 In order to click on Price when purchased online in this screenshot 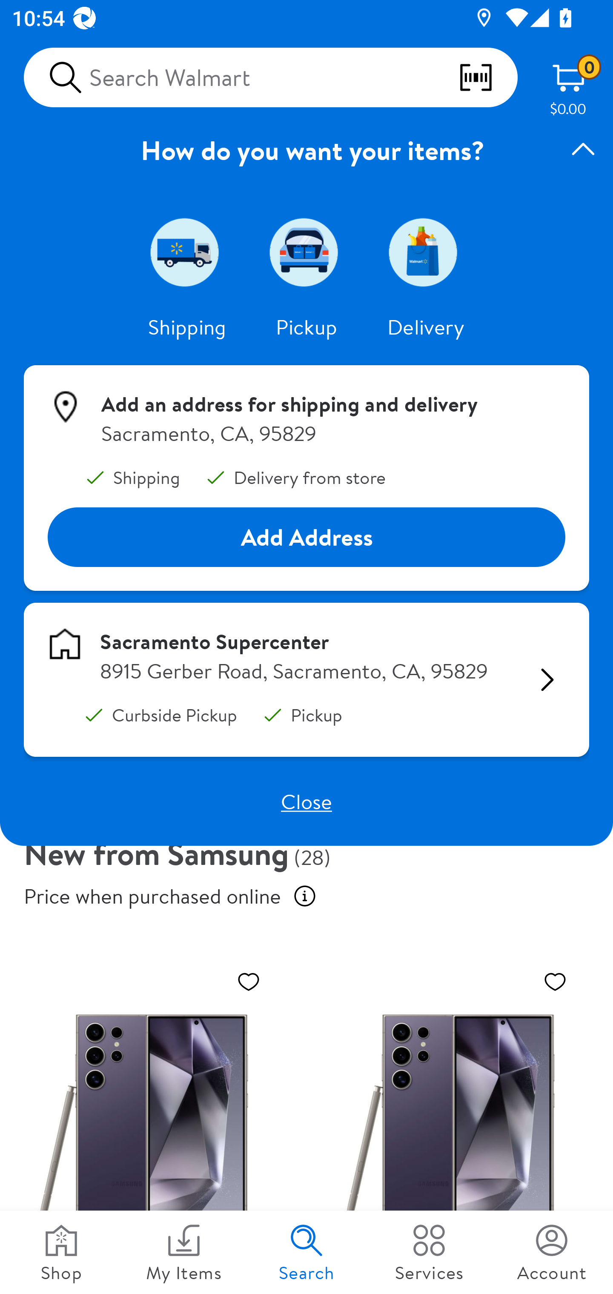, I will do `click(152, 896)`.